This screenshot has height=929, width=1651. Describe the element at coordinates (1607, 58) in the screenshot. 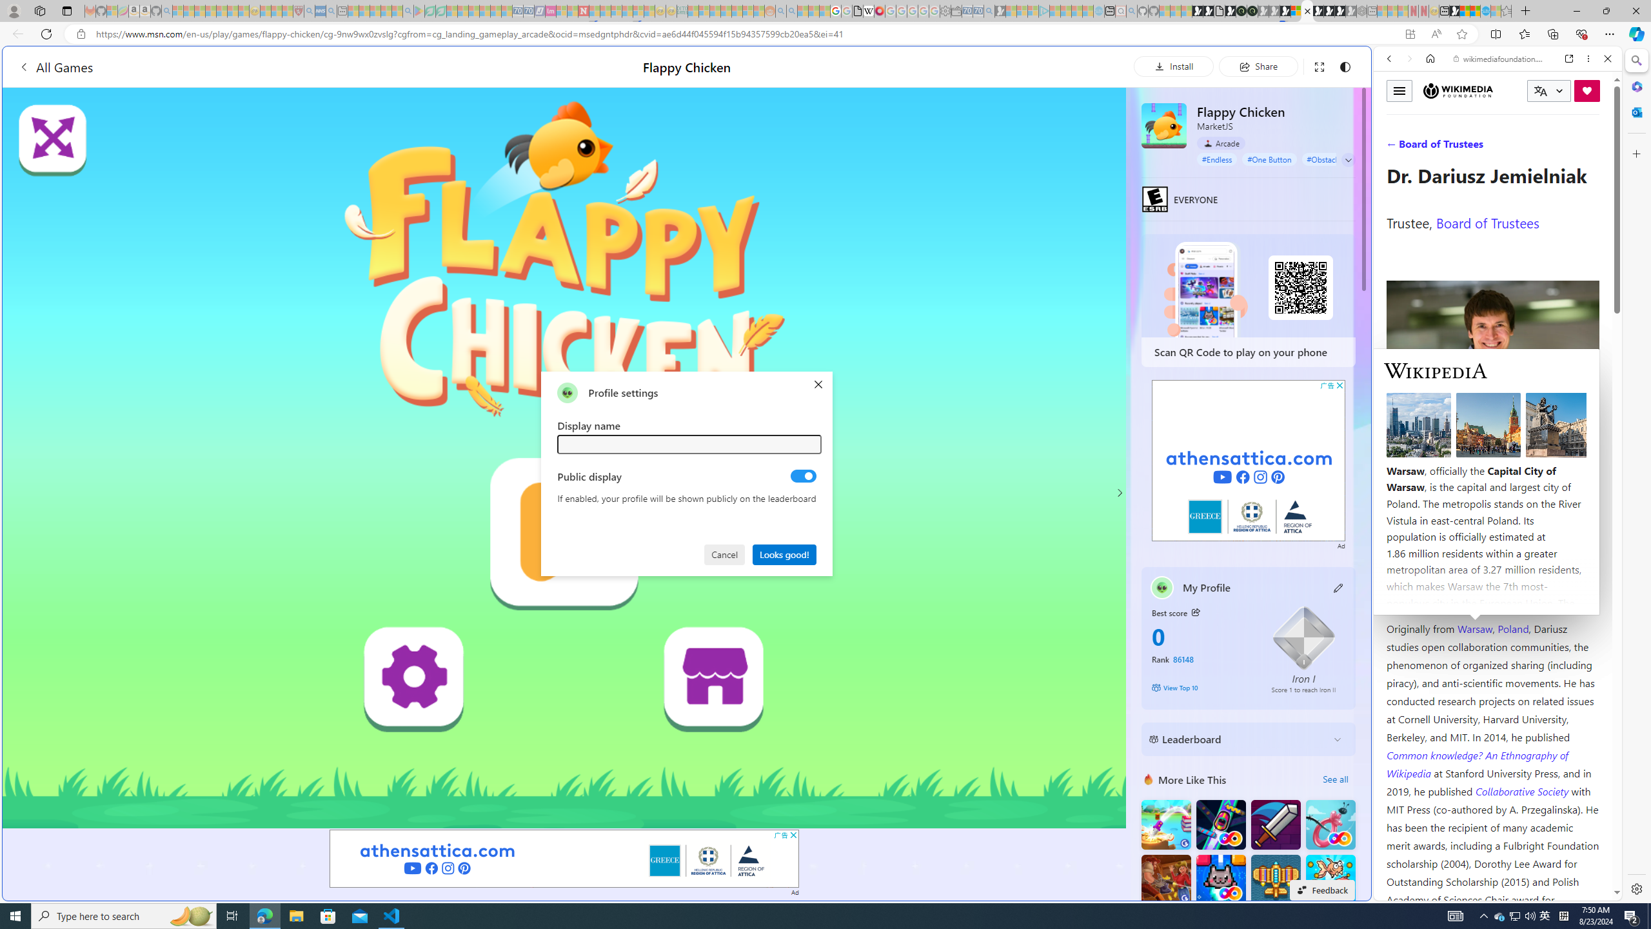

I see `Close` at that location.